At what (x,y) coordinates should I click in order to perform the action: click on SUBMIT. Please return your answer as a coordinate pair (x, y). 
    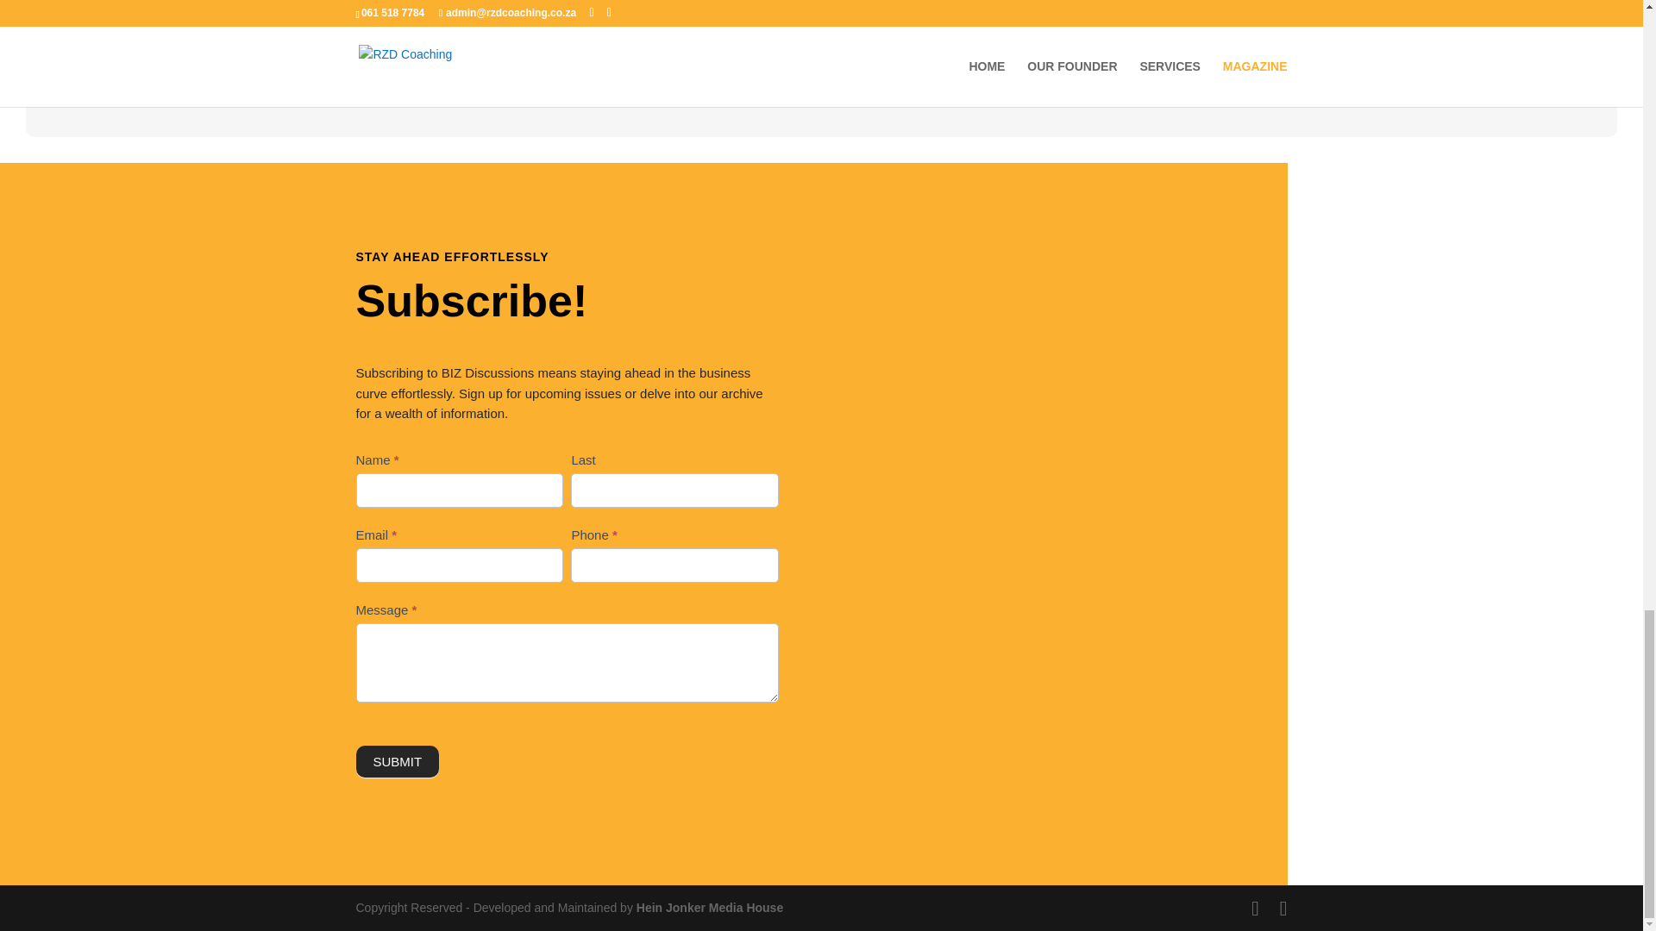
    Looking at the image, I should click on (397, 761).